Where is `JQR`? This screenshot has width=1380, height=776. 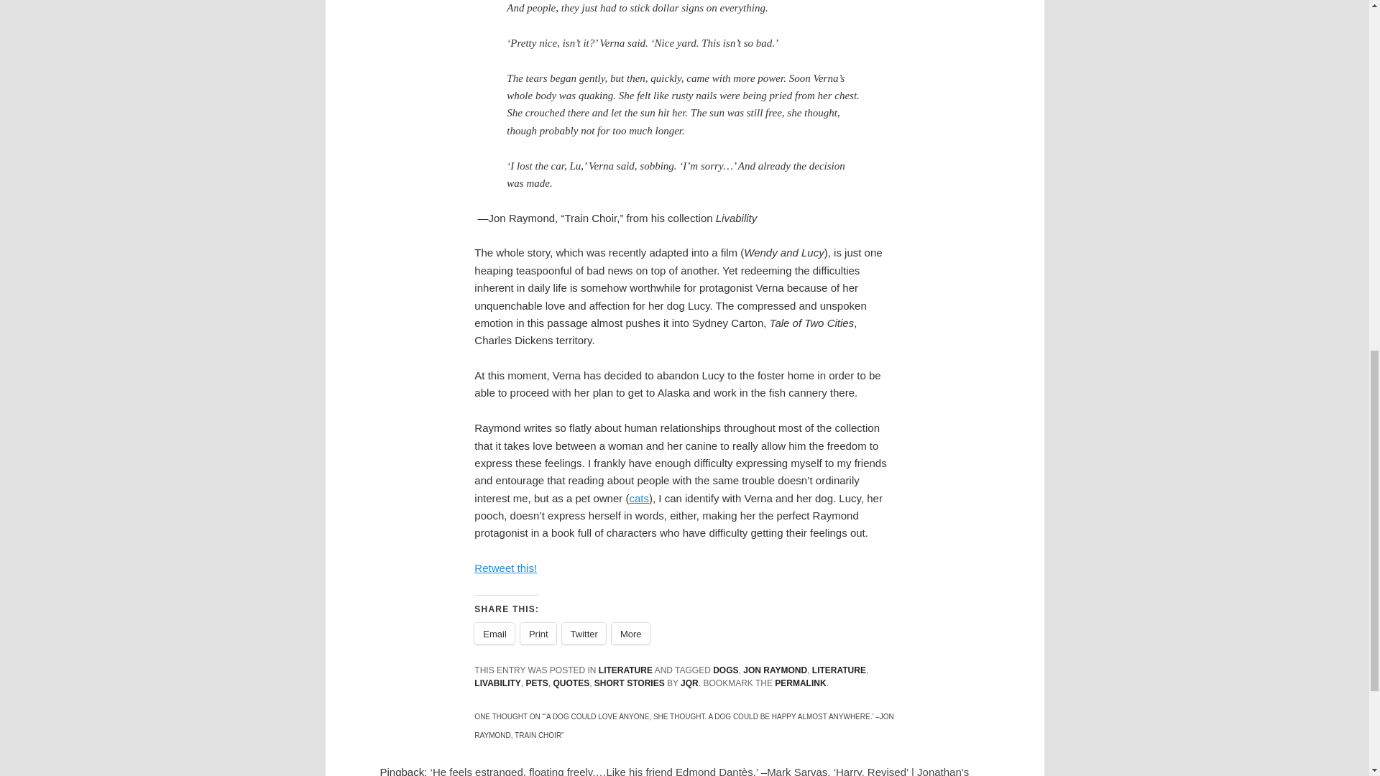
JQR is located at coordinates (689, 683).